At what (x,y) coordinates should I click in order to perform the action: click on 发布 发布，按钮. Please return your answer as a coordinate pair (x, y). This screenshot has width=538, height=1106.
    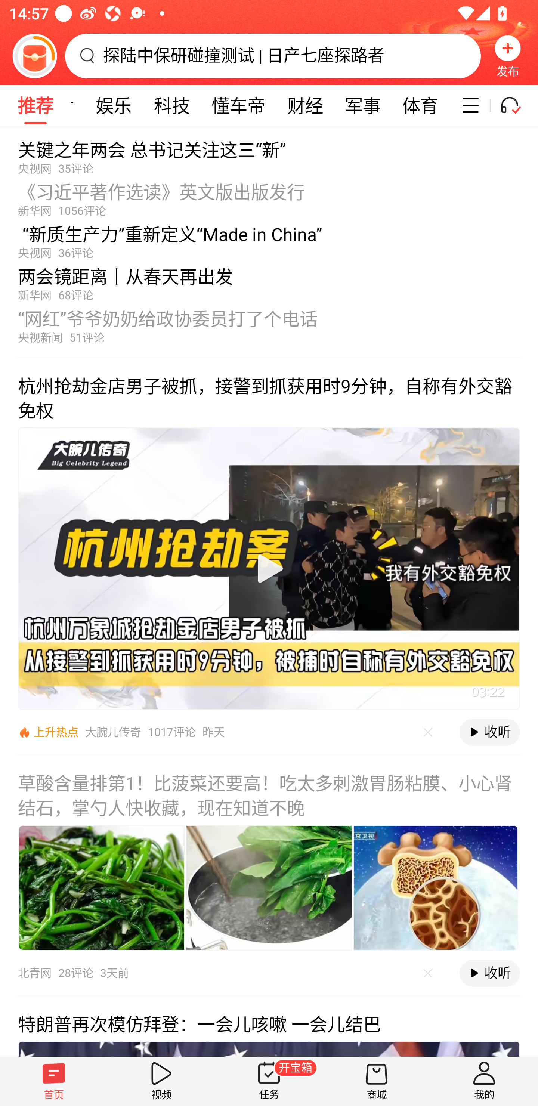
    Looking at the image, I should click on (508, 56).